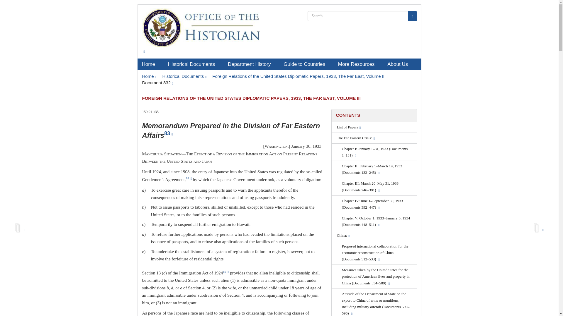  What do you see at coordinates (150, 64) in the screenshot?
I see `Home` at bounding box center [150, 64].